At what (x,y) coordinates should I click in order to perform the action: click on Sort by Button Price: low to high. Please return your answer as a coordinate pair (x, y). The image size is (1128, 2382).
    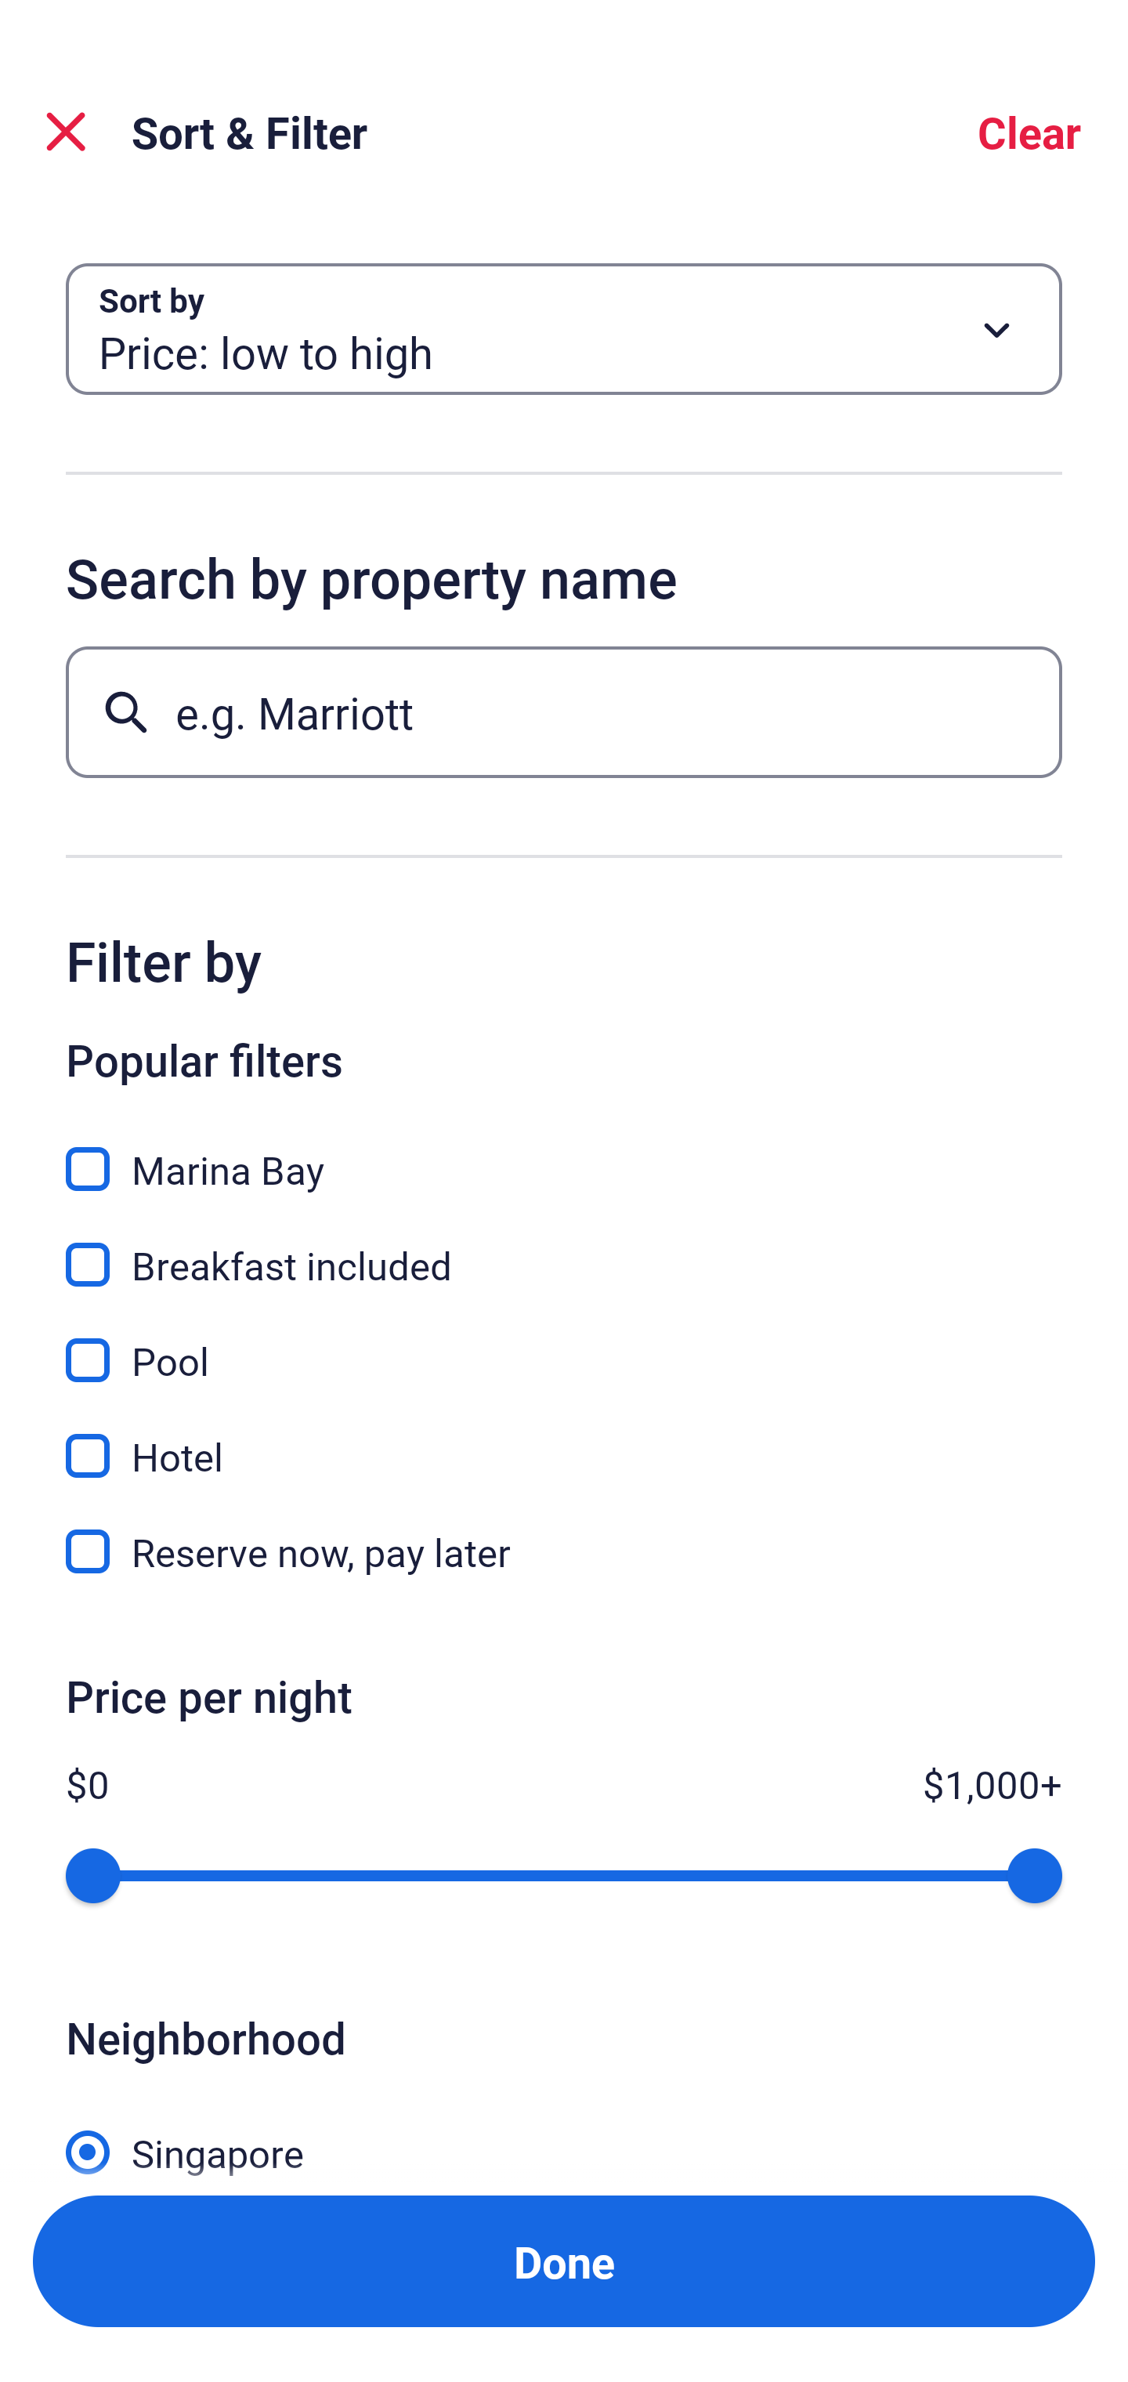
    Looking at the image, I should click on (564, 329).